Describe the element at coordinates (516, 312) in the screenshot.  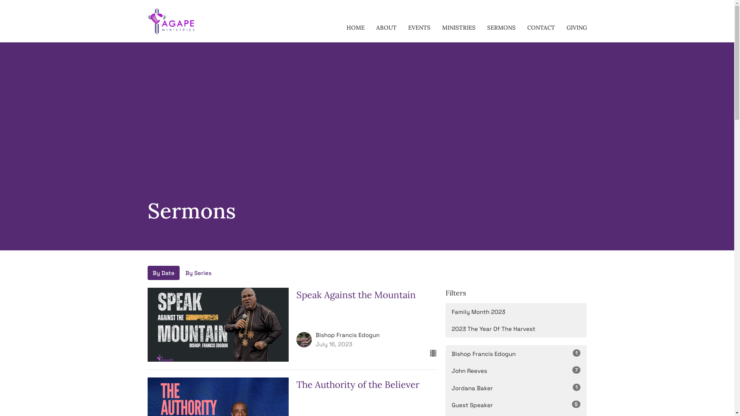
I see `Family Month 2023` at that location.